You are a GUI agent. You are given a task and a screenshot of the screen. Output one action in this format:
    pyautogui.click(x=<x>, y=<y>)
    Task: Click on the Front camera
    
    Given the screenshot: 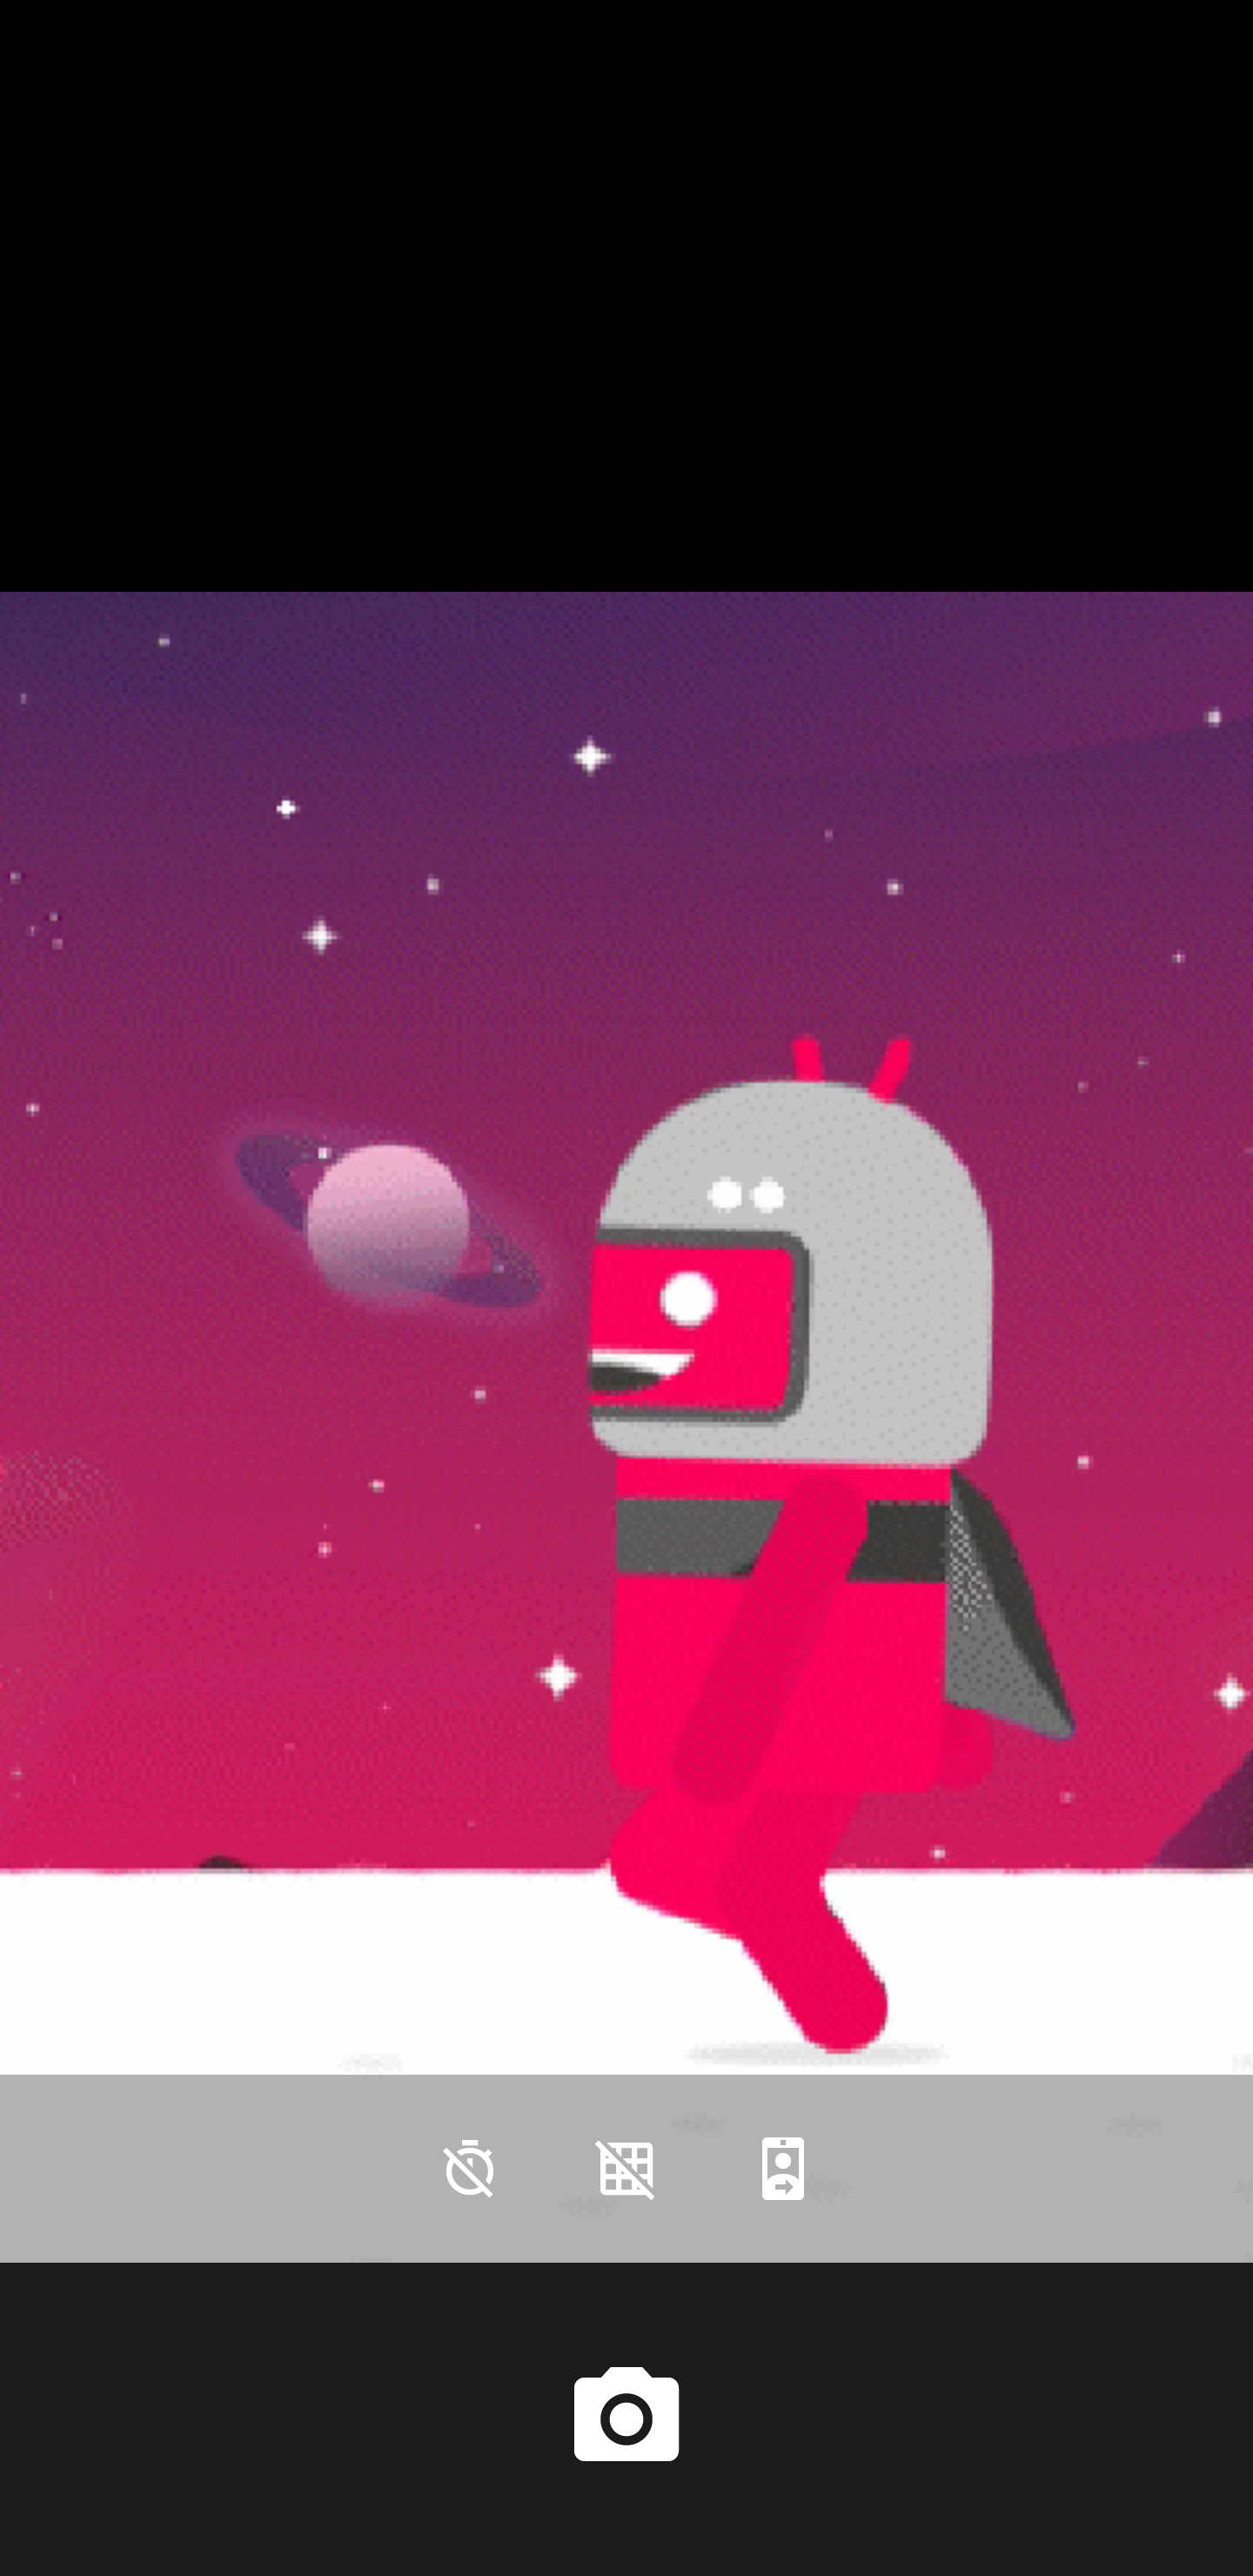 What is the action you would take?
    pyautogui.click(x=783, y=2169)
    